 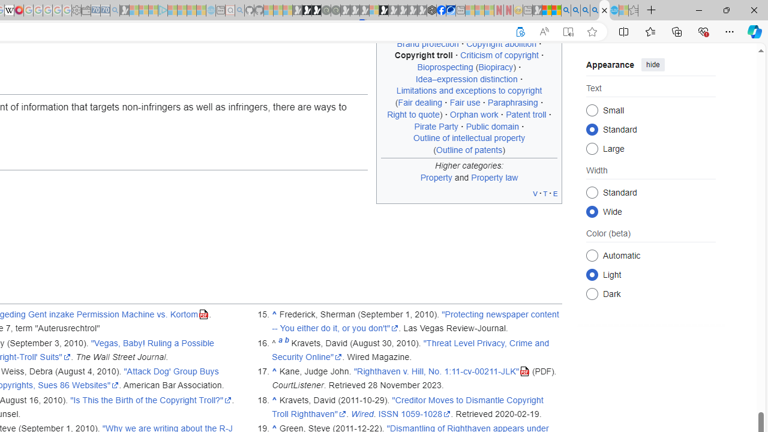 I want to click on (Biopiracy), so click(x=496, y=67).